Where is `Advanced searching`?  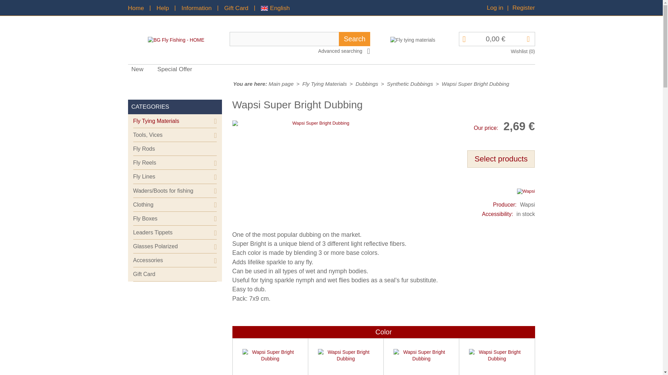 Advanced searching is located at coordinates (345, 51).